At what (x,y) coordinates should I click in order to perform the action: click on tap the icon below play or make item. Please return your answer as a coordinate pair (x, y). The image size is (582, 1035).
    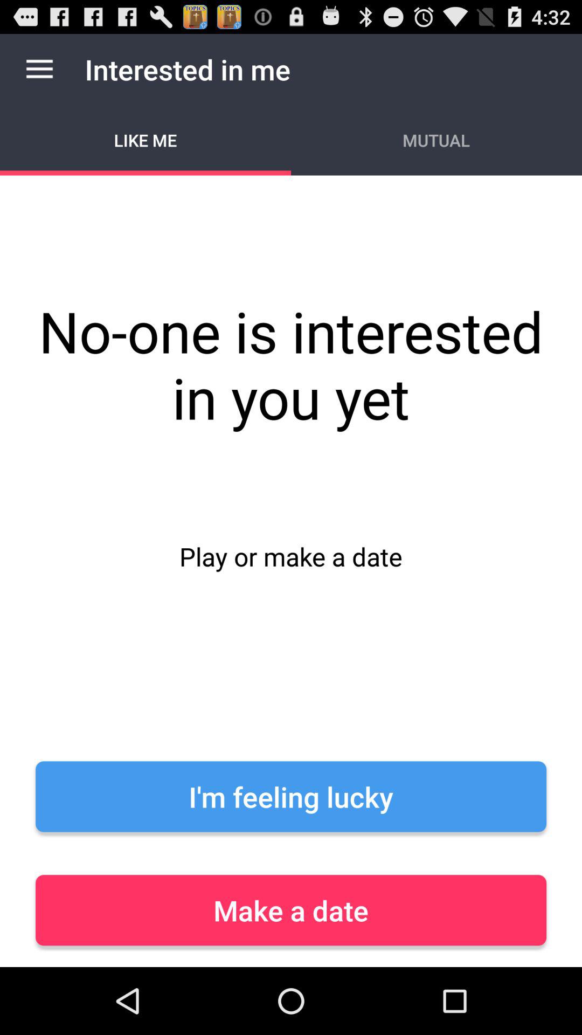
    Looking at the image, I should click on (291, 797).